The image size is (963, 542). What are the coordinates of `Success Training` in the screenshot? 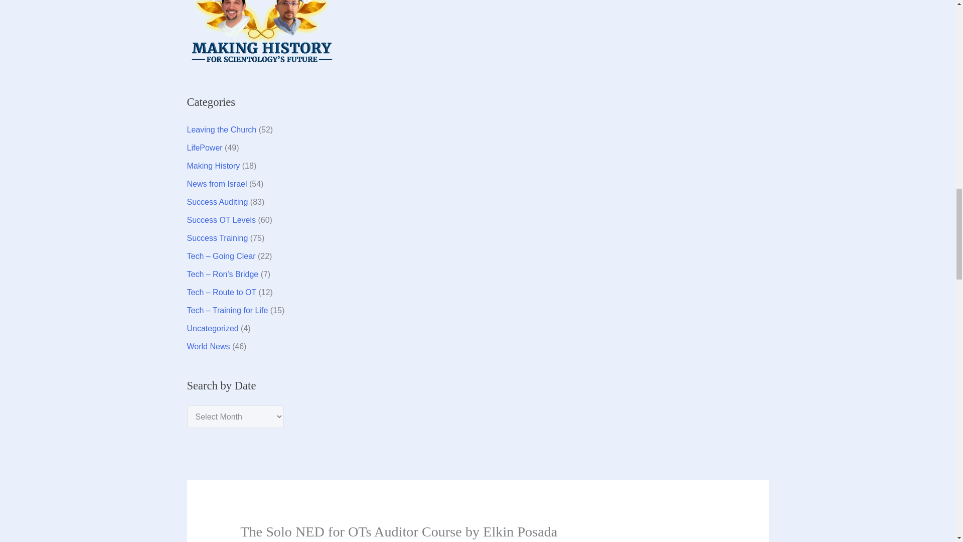 It's located at (217, 238).